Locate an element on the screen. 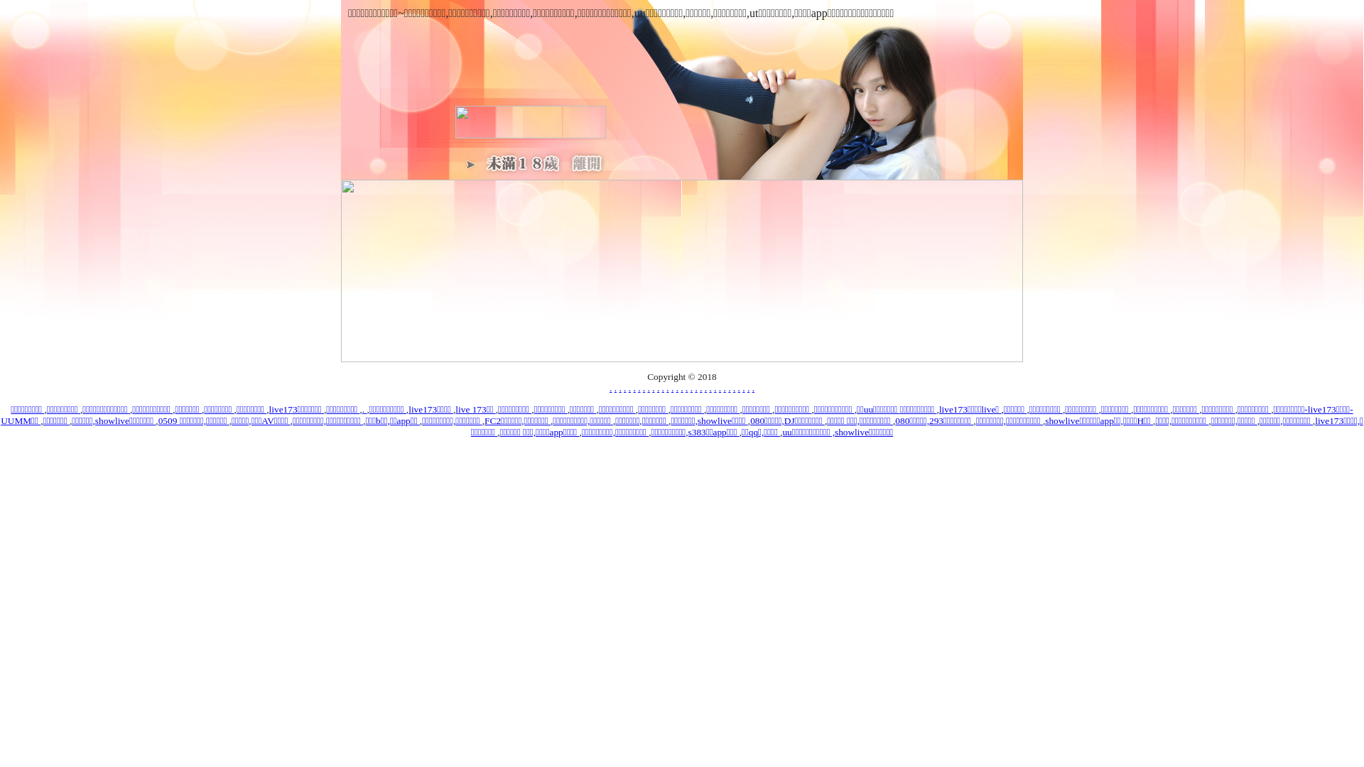  . is located at coordinates (611, 388).